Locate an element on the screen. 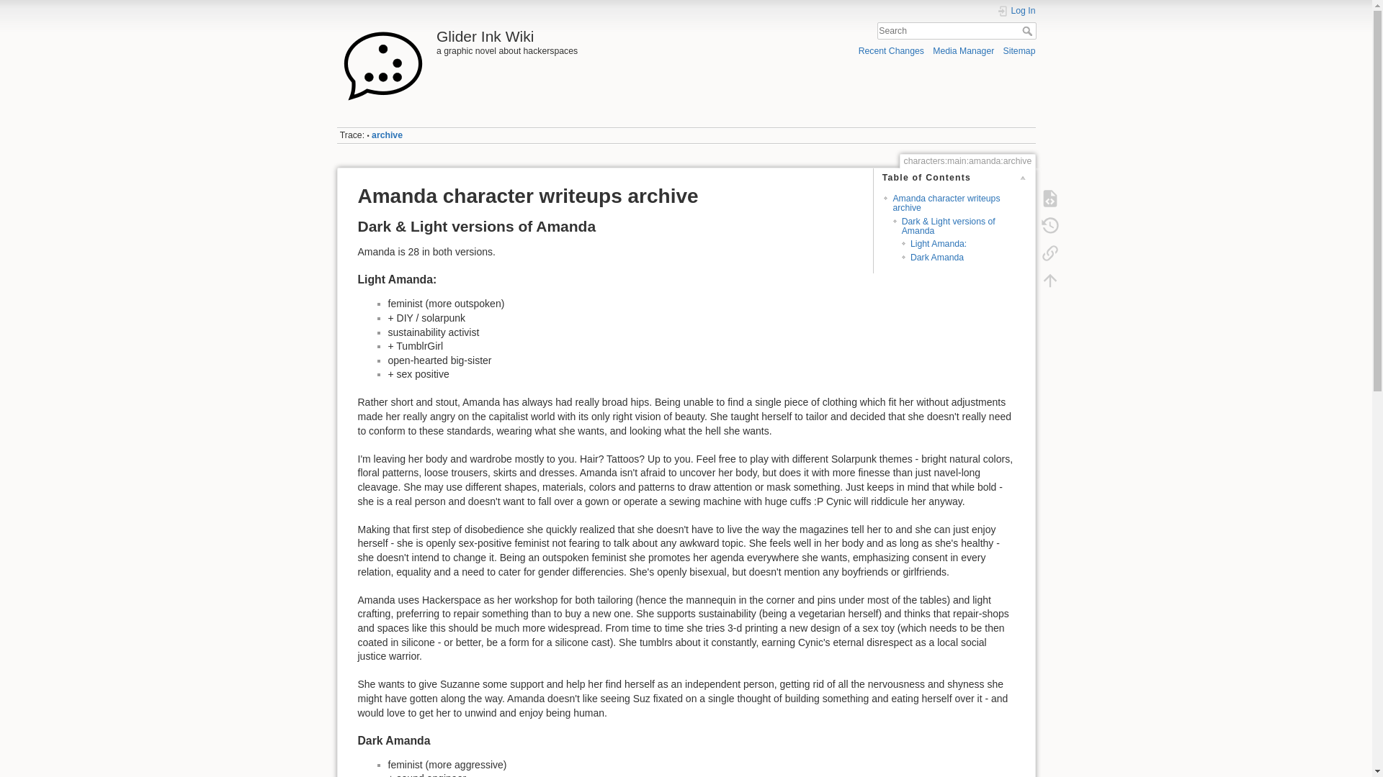 Image resolution: width=1383 pixels, height=777 pixels. Media Manager is located at coordinates (963, 50).